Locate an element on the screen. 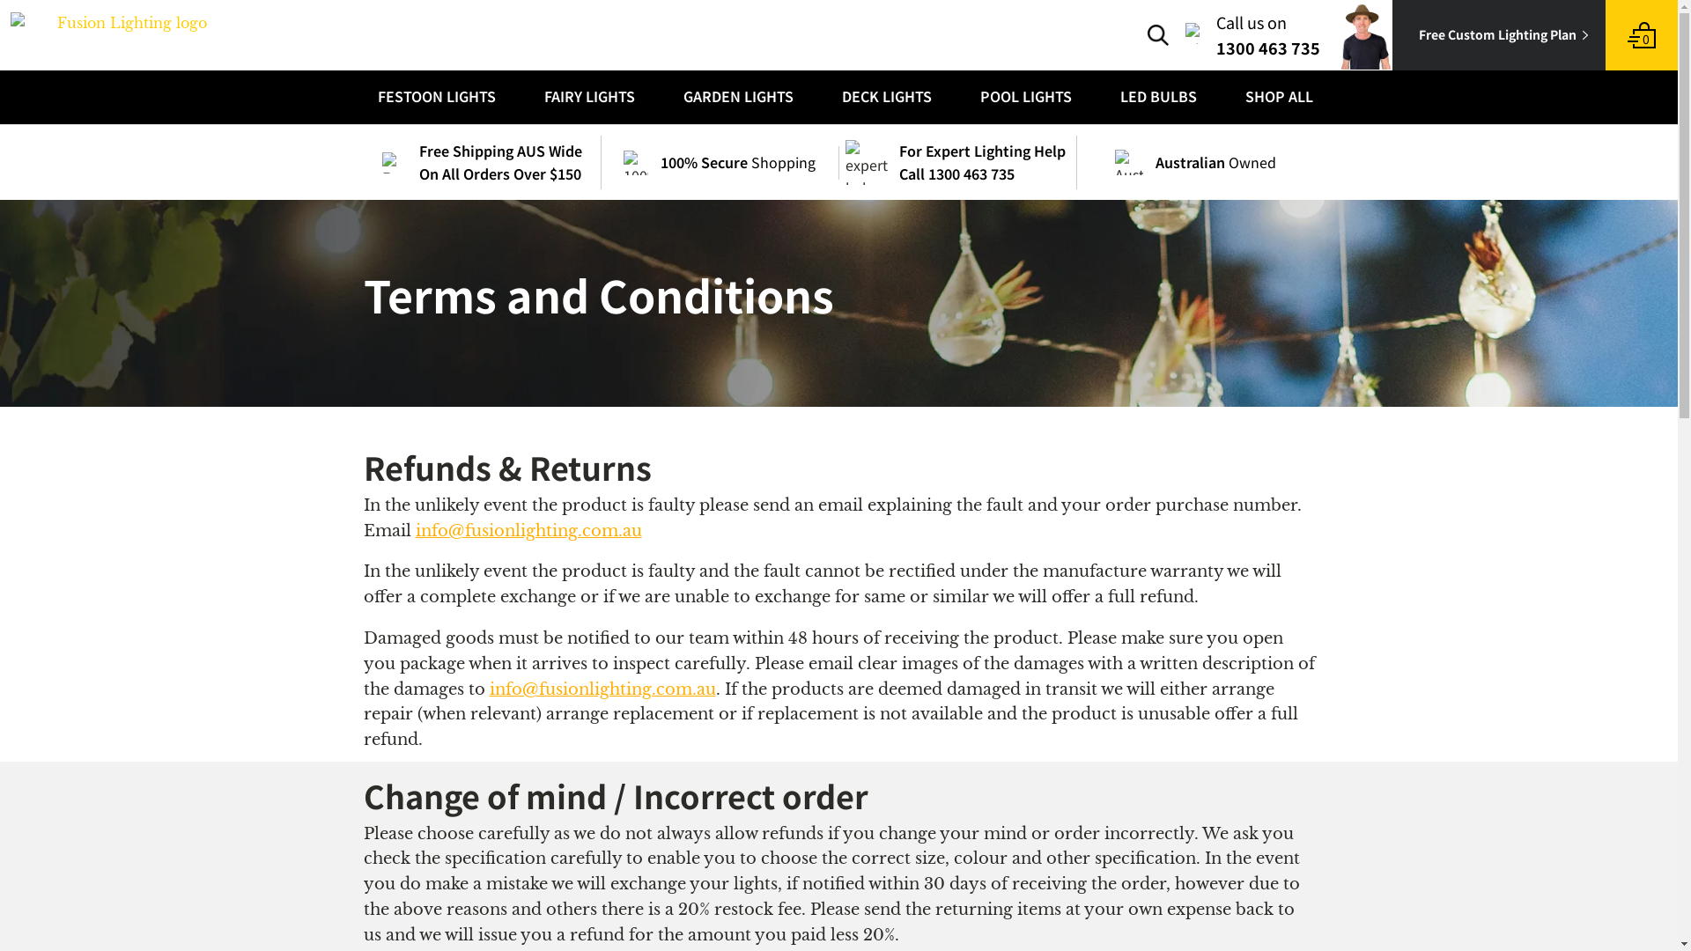  SHOP ALL is located at coordinates (1273, 97).